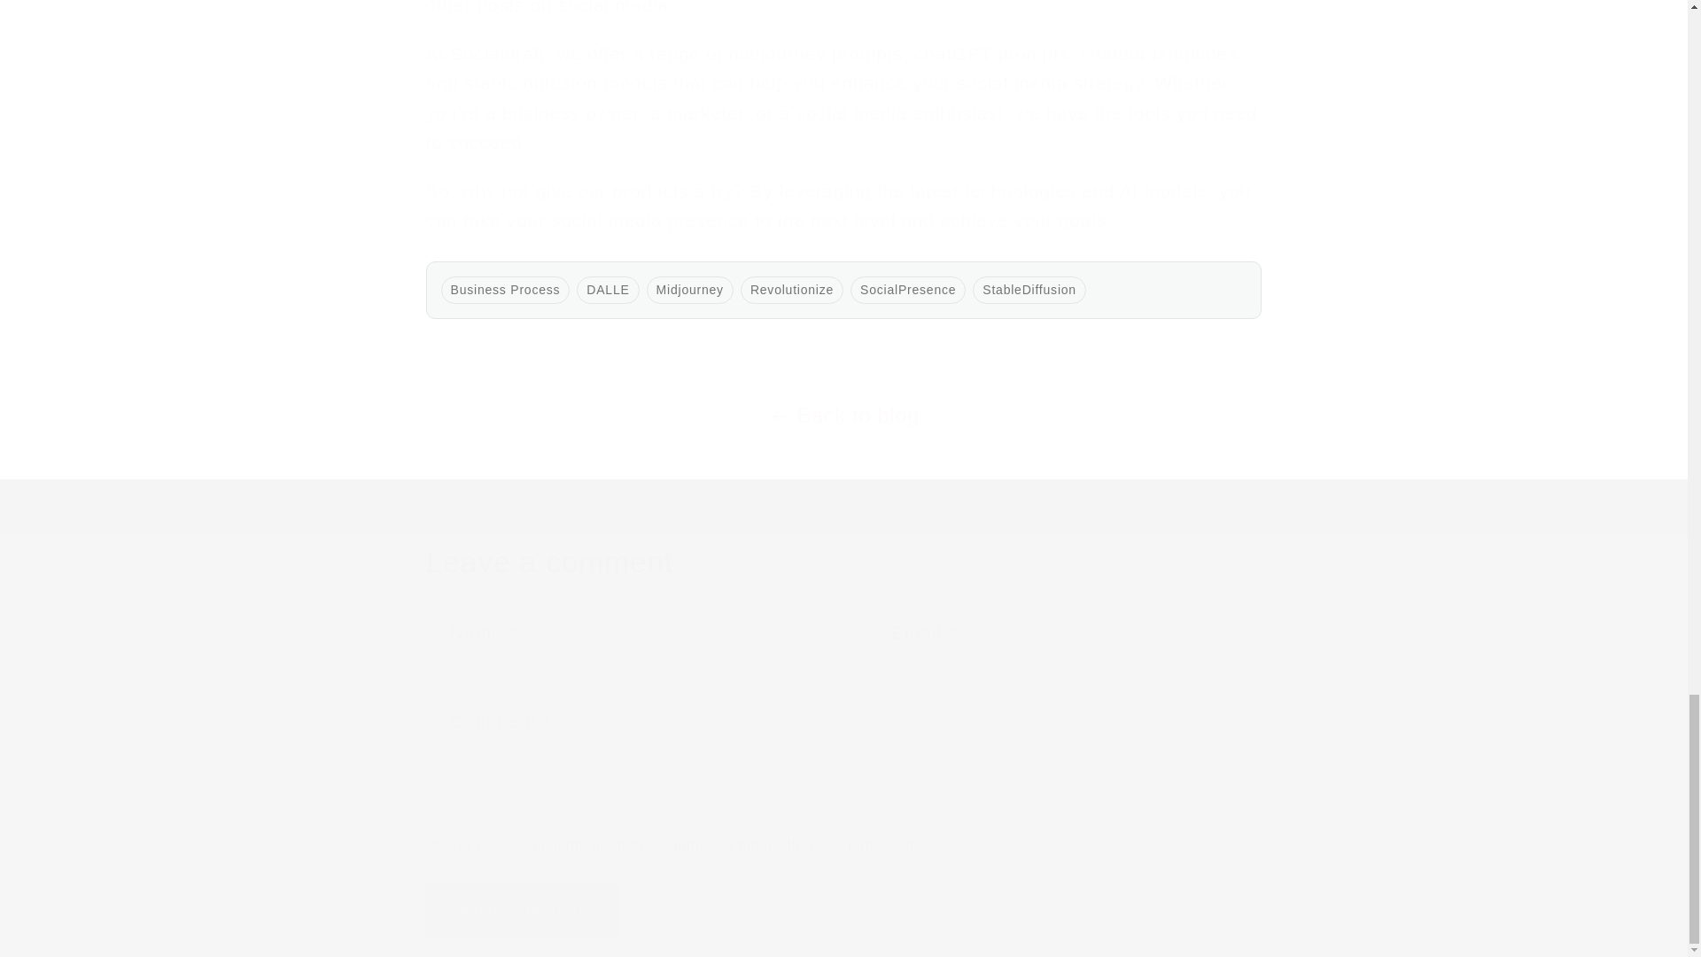 The height and width of the screenshot is (957, 1701). Describe the element at coordinates (608, 291) in the screenshot. I see `Show articles tagged DALLE` at that location.